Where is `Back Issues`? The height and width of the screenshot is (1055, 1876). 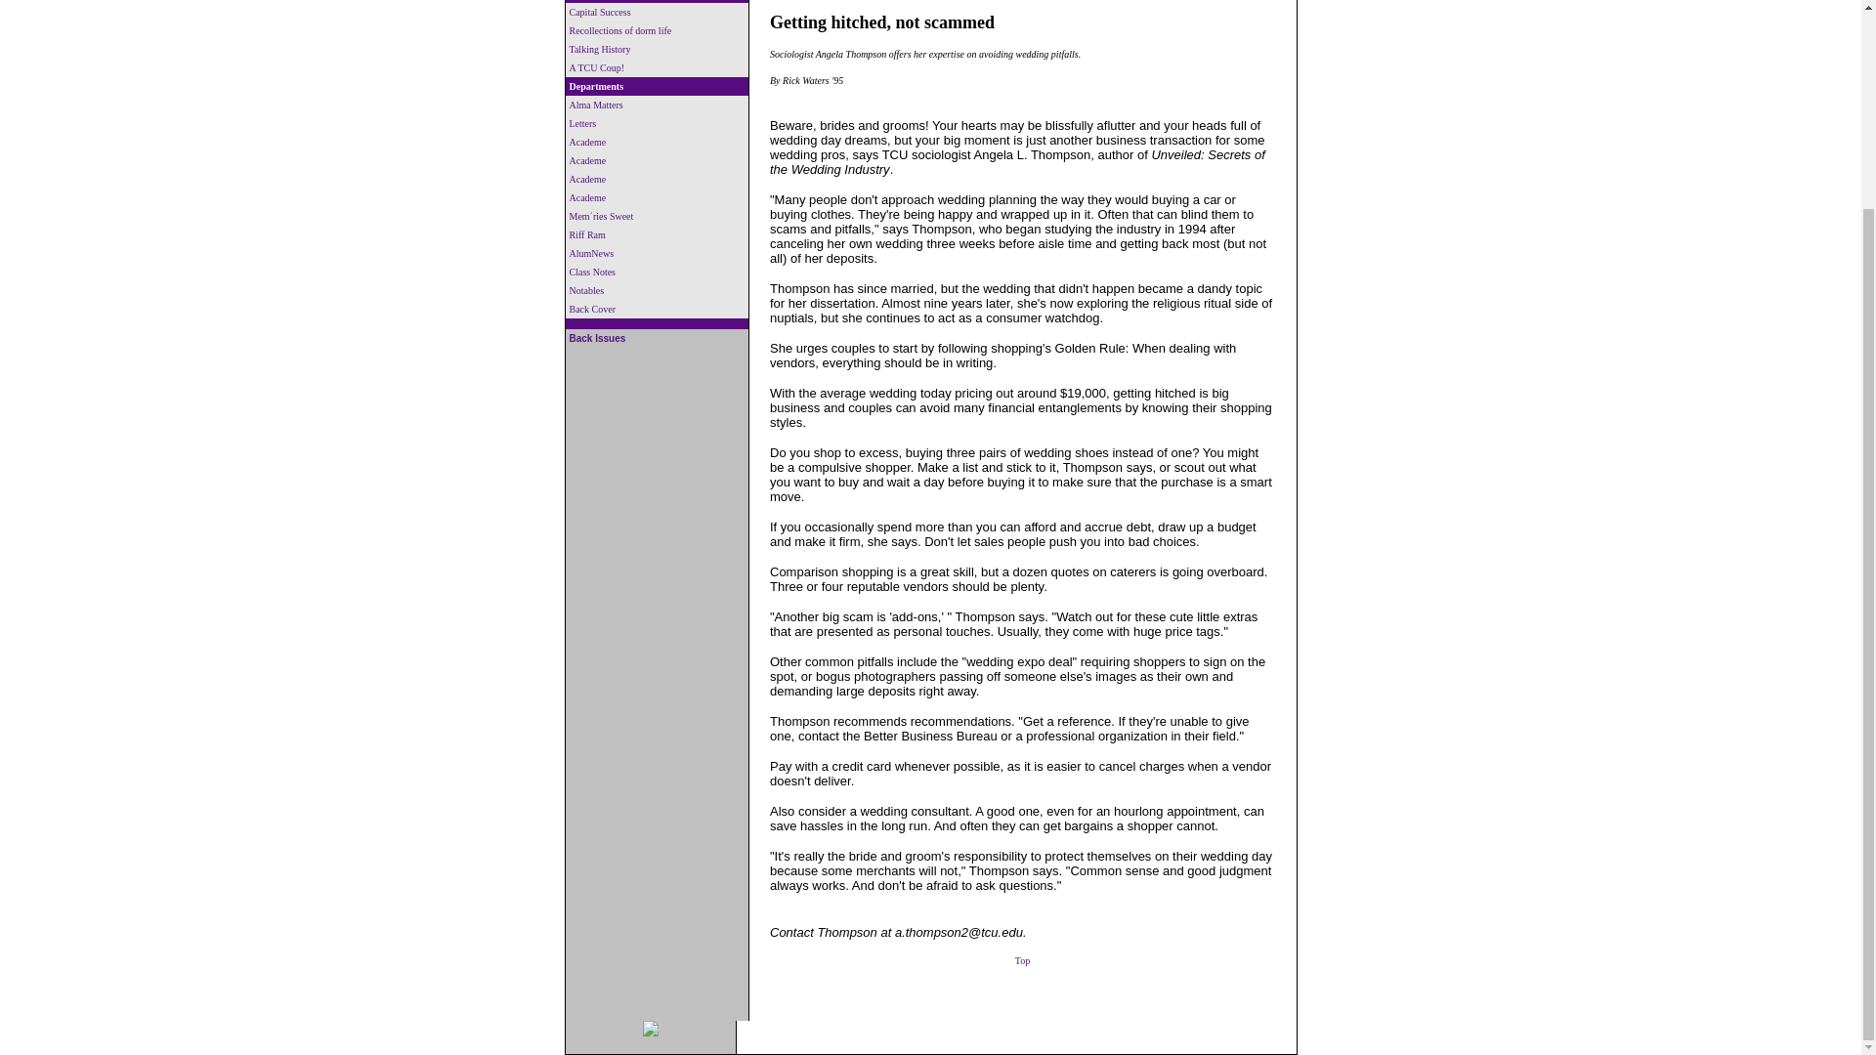
Back Issues is located at coordinates (596, 338).